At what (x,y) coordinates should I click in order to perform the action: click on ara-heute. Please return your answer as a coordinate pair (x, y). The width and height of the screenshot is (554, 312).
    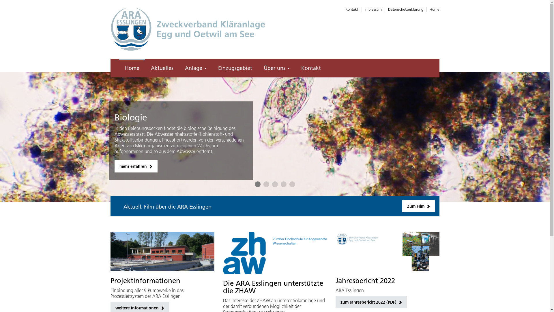
    Looking at the image, I should click on (162, 252).